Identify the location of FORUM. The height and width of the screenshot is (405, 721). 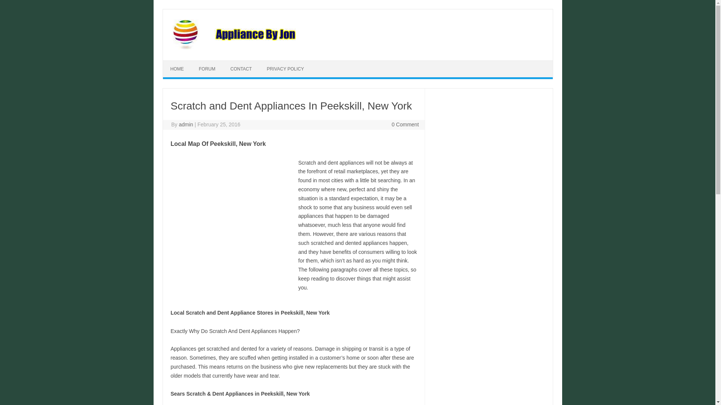
(207, 69).